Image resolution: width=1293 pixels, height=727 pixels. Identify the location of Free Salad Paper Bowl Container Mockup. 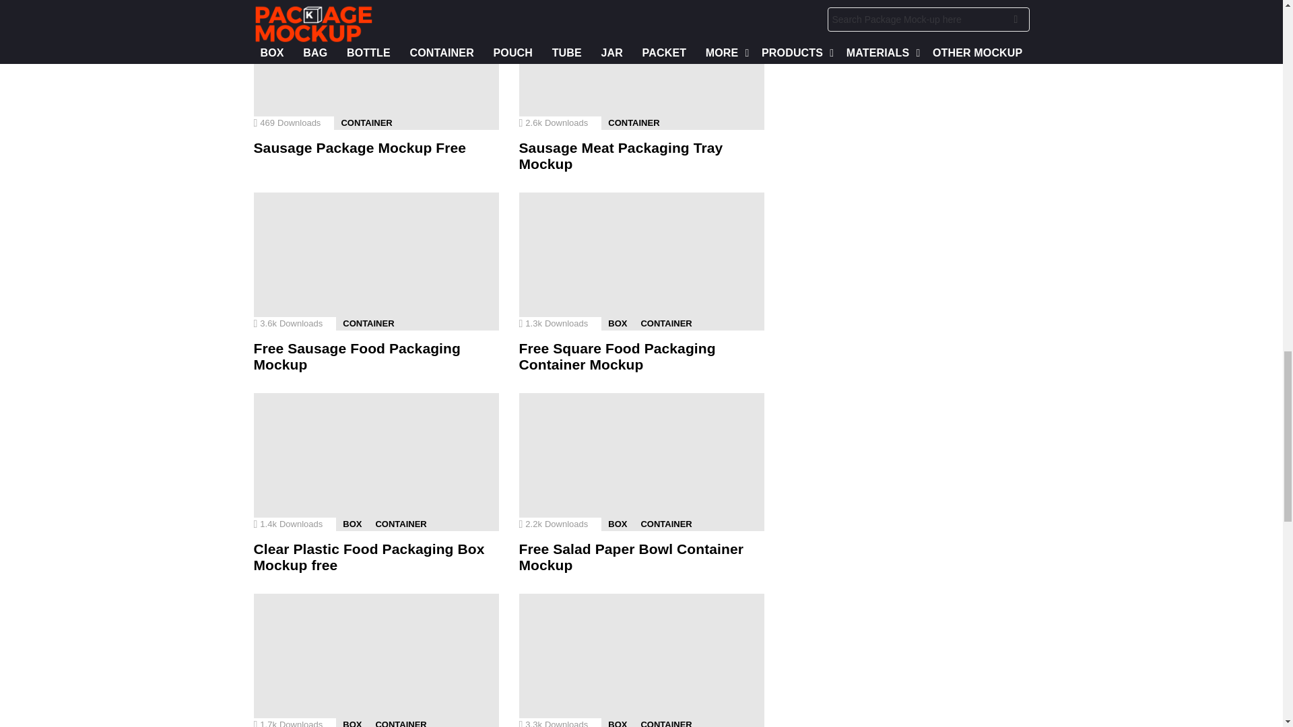
(641, 462).